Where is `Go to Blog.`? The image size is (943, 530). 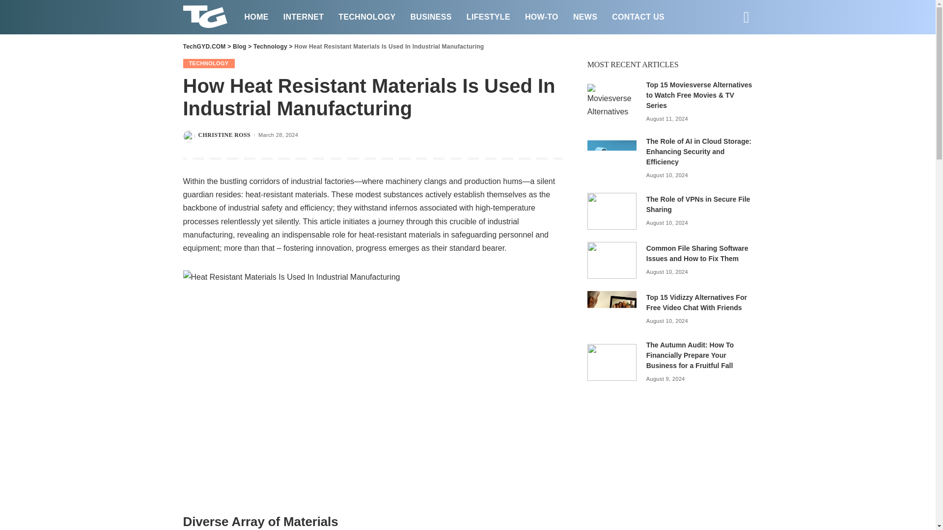 Go to Blog. is located at coordinates (240, 46).